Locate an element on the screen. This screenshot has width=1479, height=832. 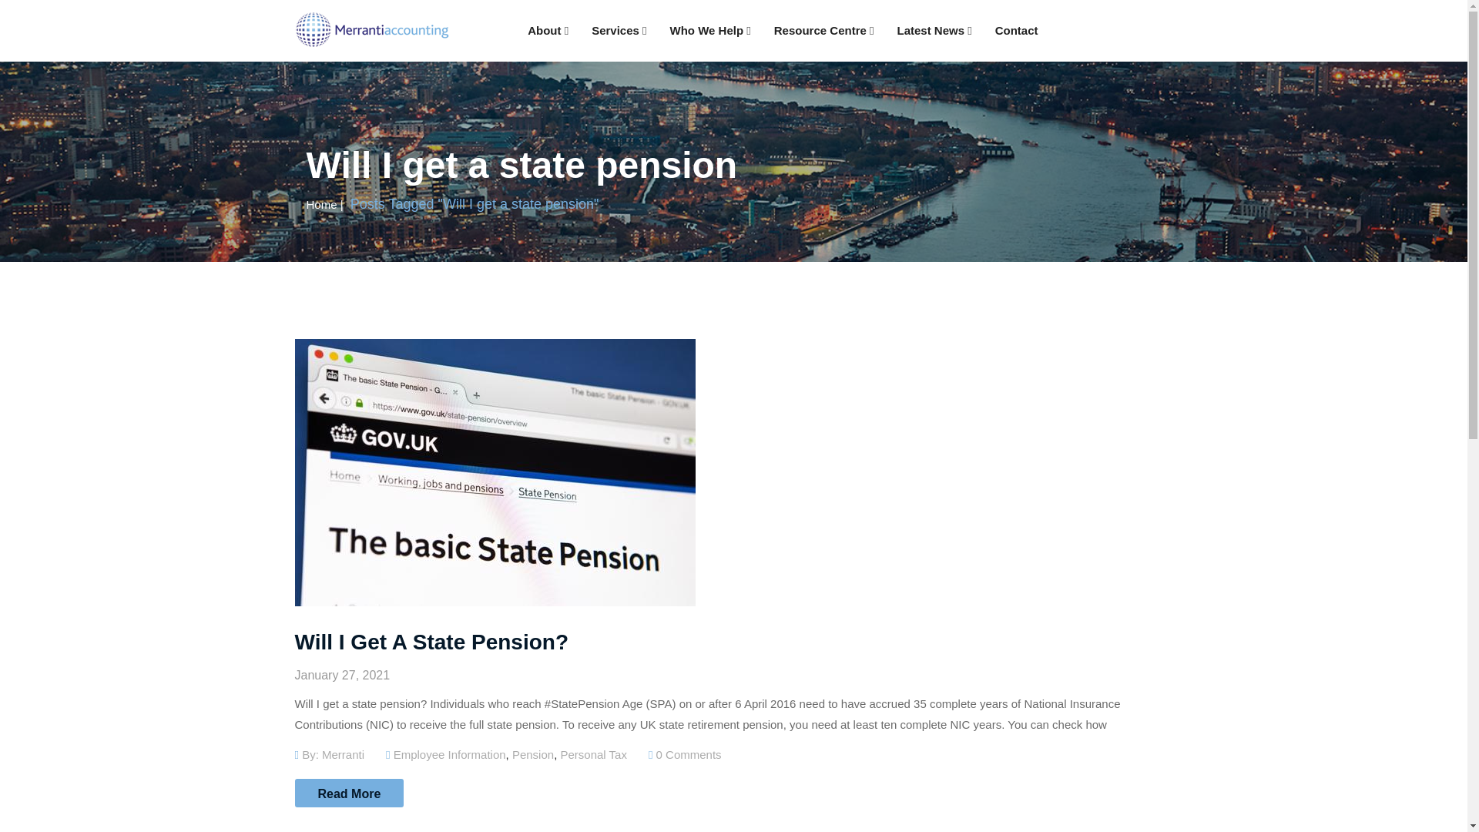
Awesome Logo is located at coordinates (371, 29).